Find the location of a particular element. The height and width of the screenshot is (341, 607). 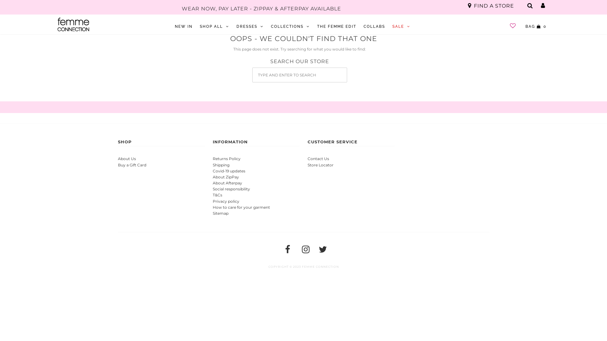

Returns Policy is located at coordinates (226, 159).